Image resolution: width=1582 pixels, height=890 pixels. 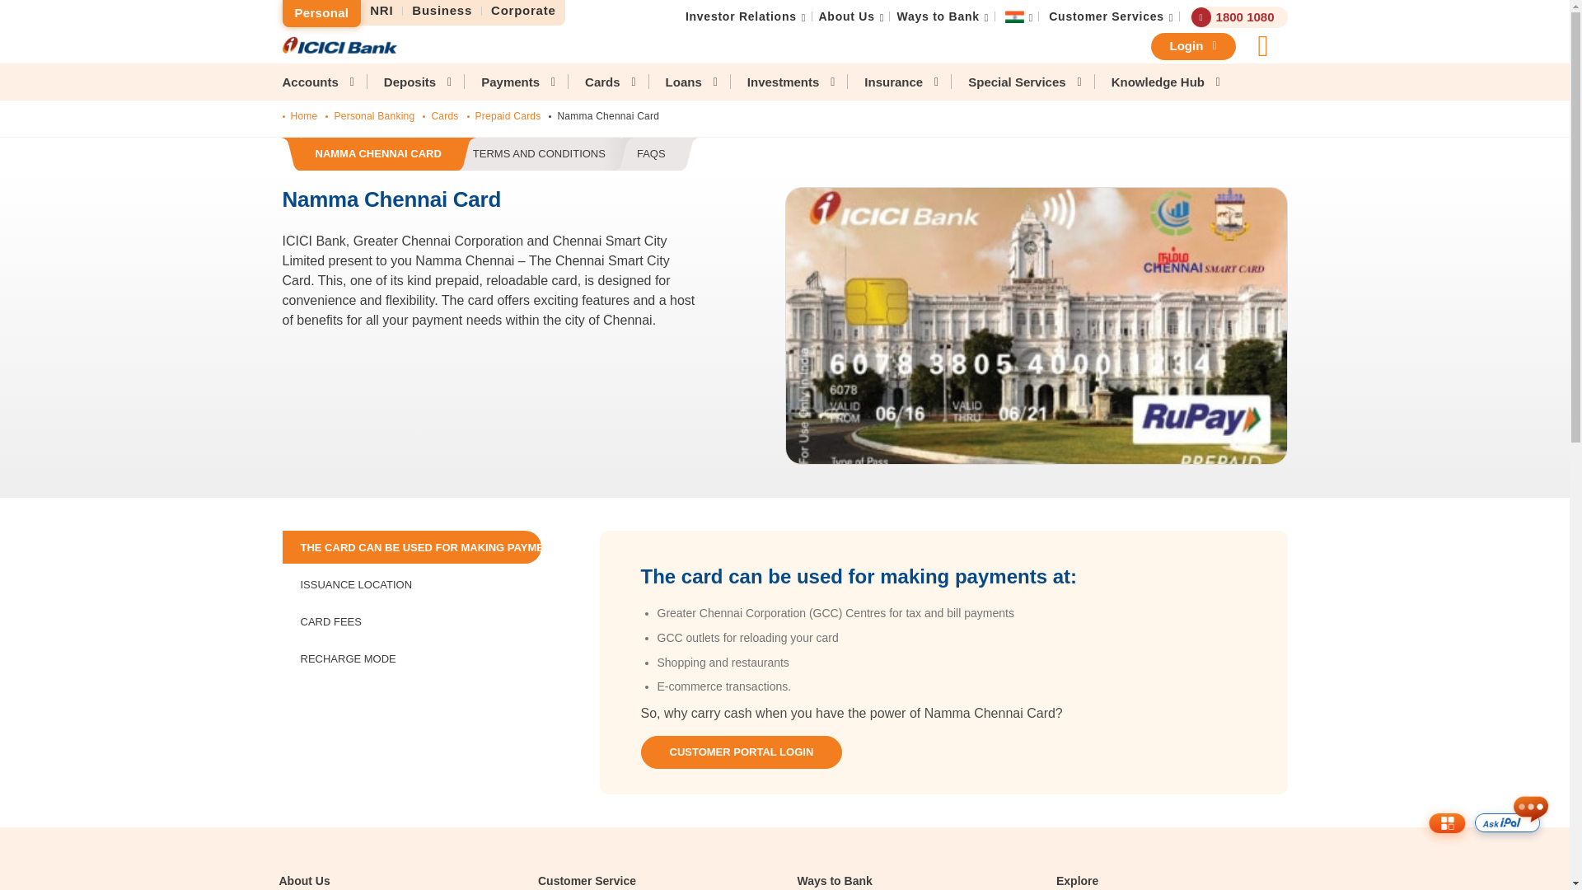 I want to click on Customer Services, so click(x=489, y=155).